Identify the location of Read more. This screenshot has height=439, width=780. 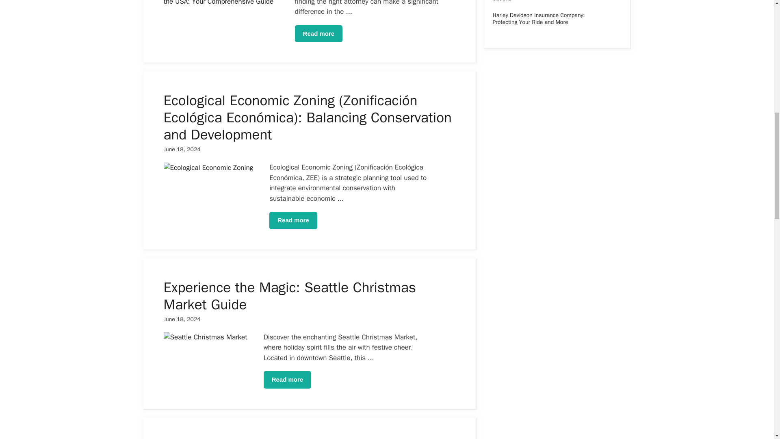
(293, 220).